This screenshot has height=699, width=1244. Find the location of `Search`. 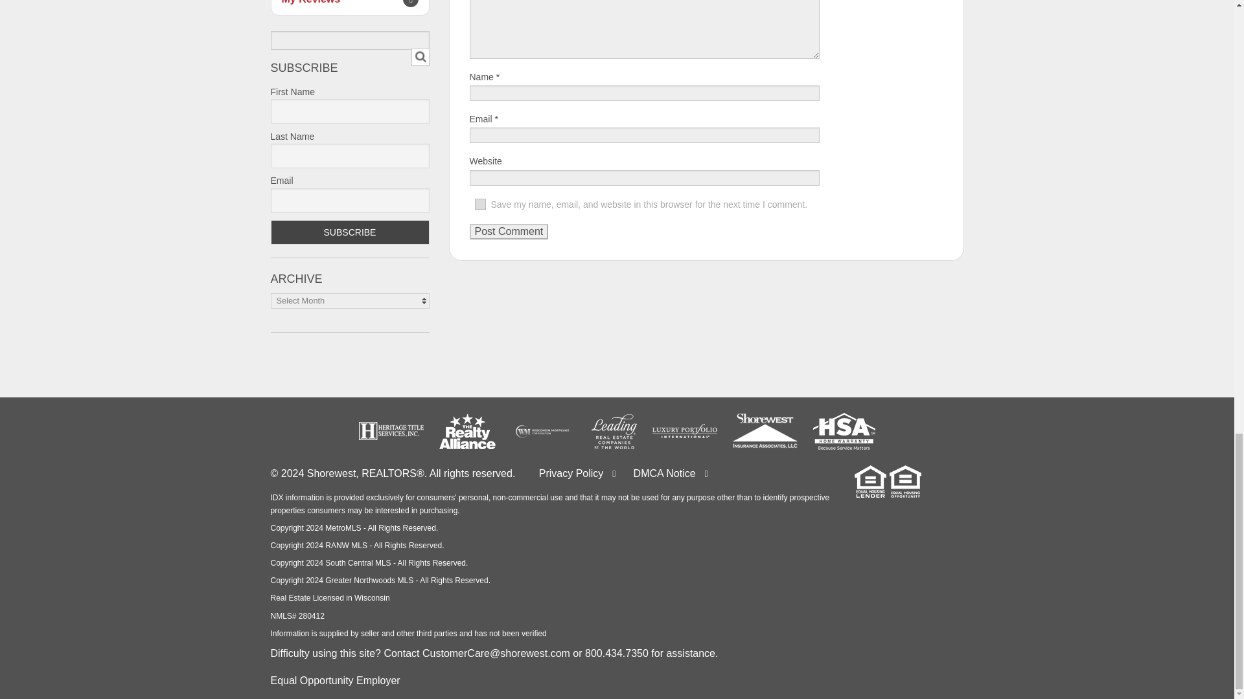

Search is located at coordinates (420, 56).